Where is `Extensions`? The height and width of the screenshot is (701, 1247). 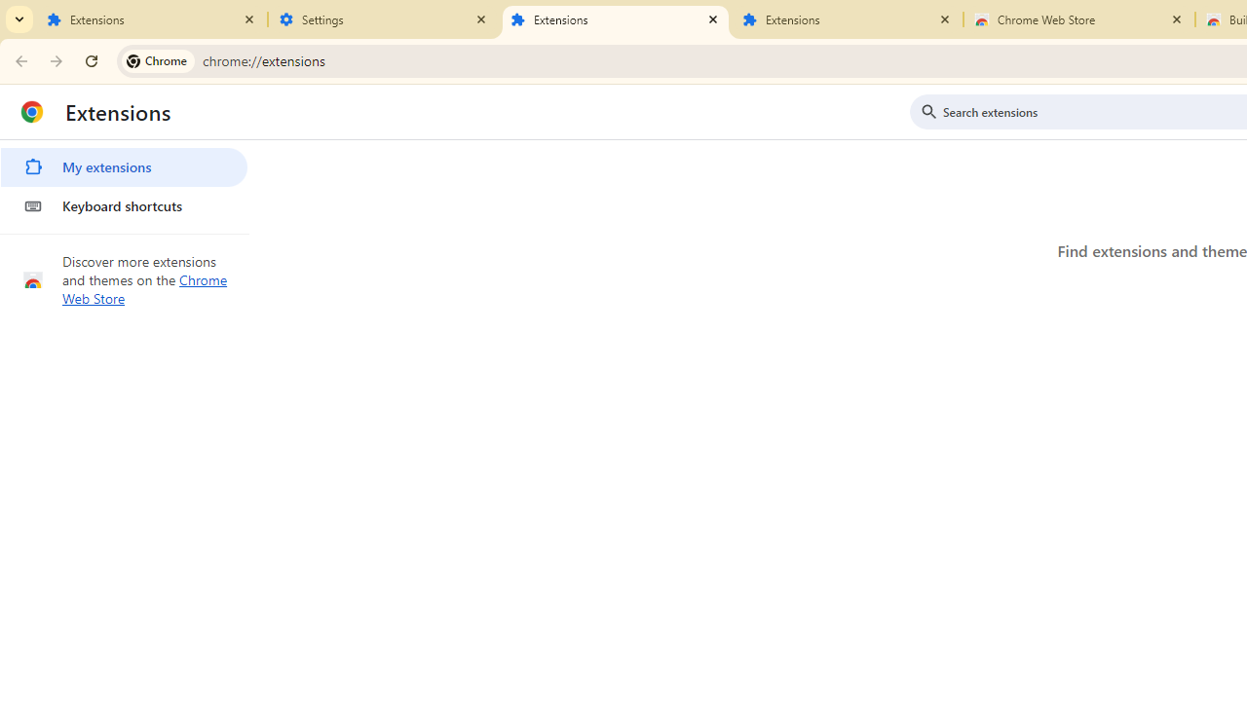
Extensions is located at coordinates (848, 19).